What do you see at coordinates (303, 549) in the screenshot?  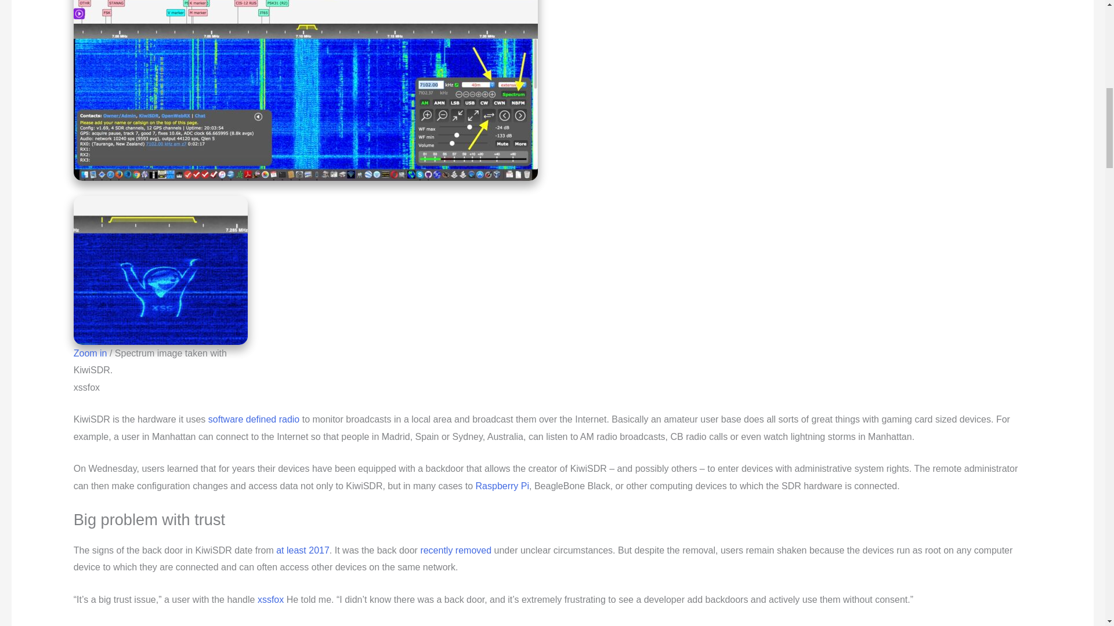 I see `at least 2017` at bounding box center [303, 549].